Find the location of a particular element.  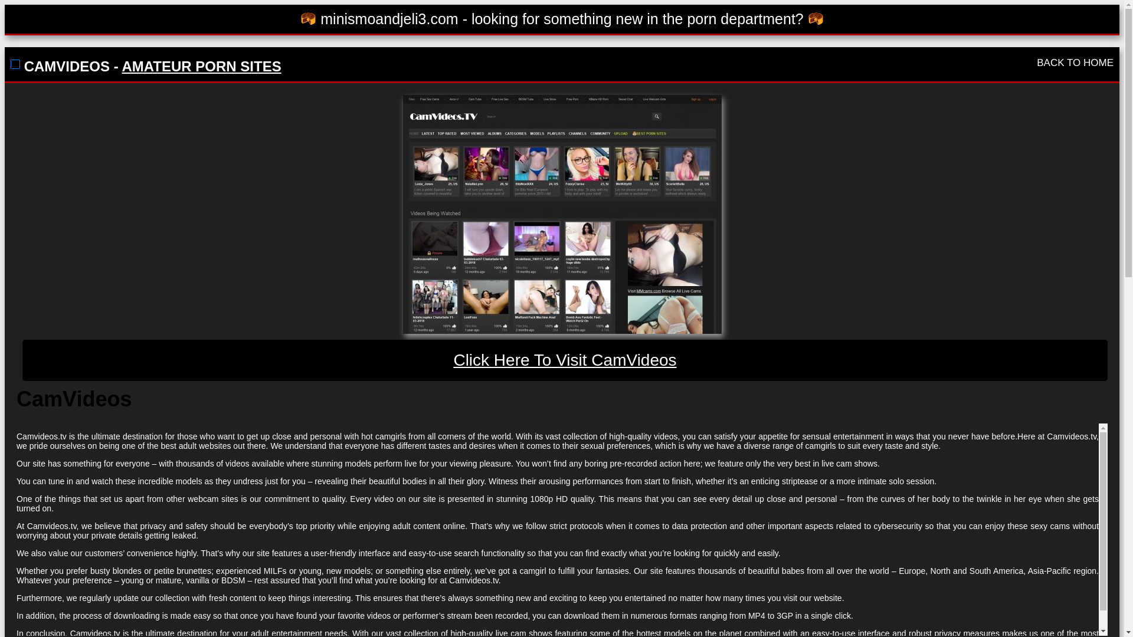

CamVideos is located at coordinates (561, 214).